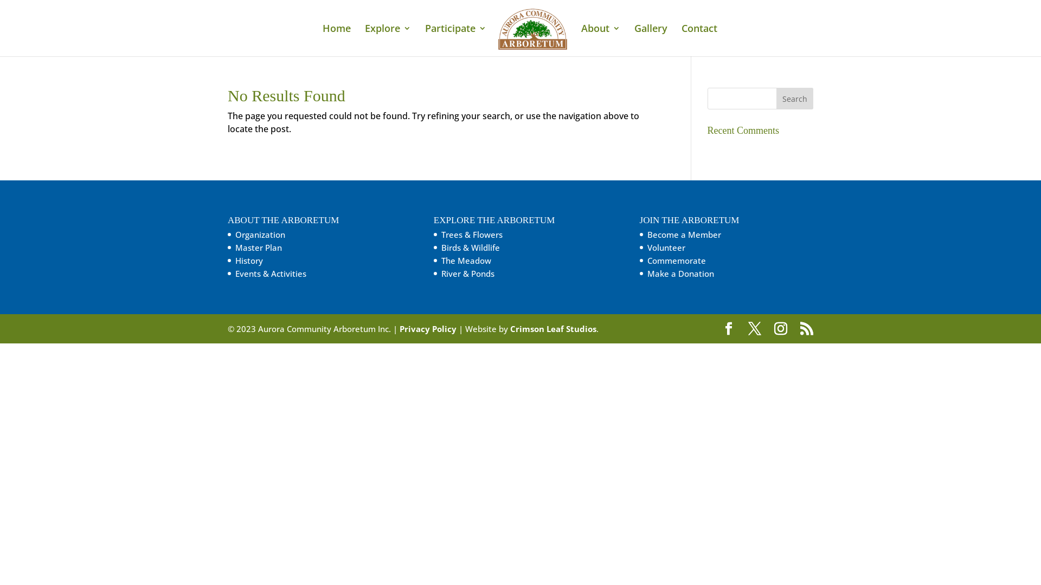 The height and width of the screenshot is (585, 1041). I want to click on The Meadow, so click(466, 261).